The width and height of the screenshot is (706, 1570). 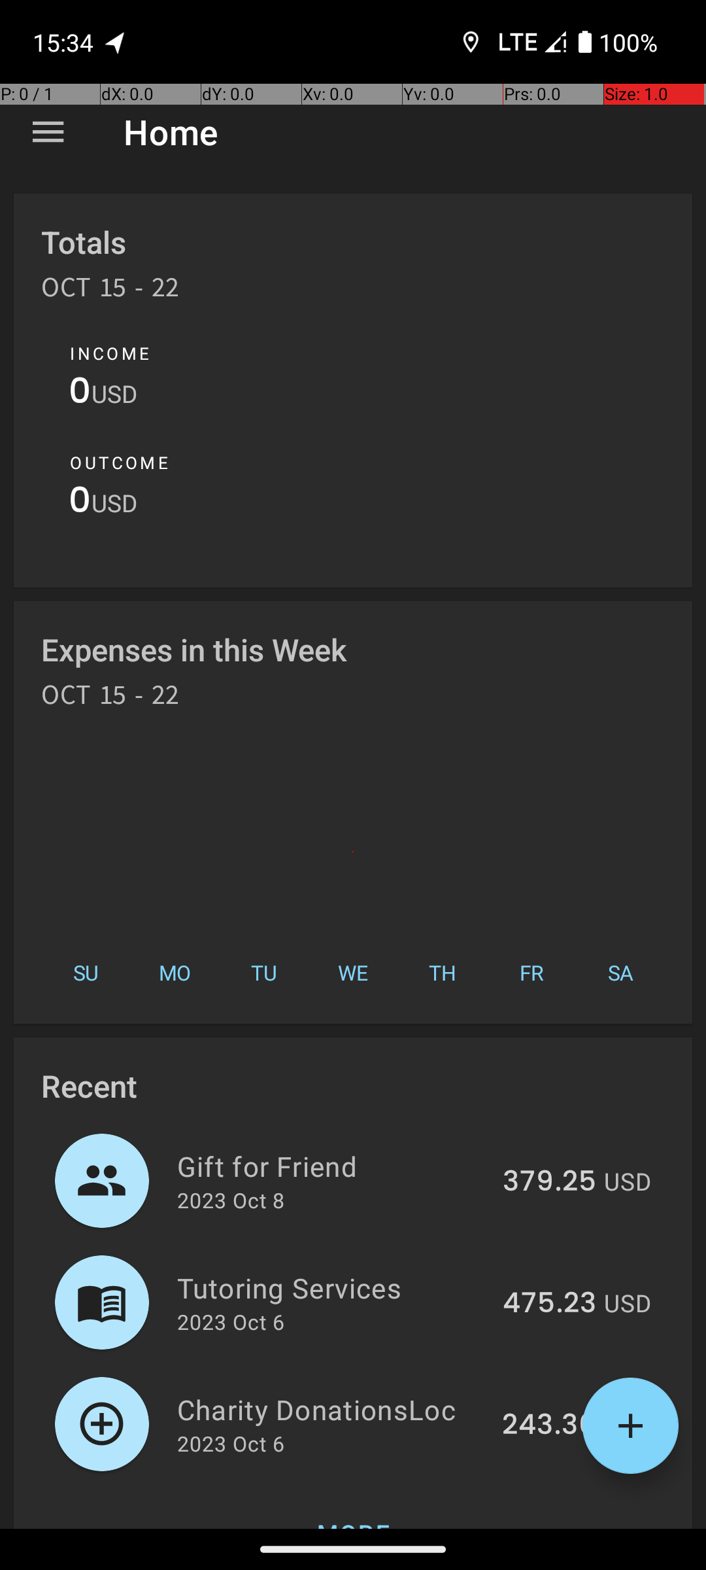 What do you see at coordinates (332, 1287) in the screenshot?
I see `Tutoring Services` at bounding box center [332, 1287].